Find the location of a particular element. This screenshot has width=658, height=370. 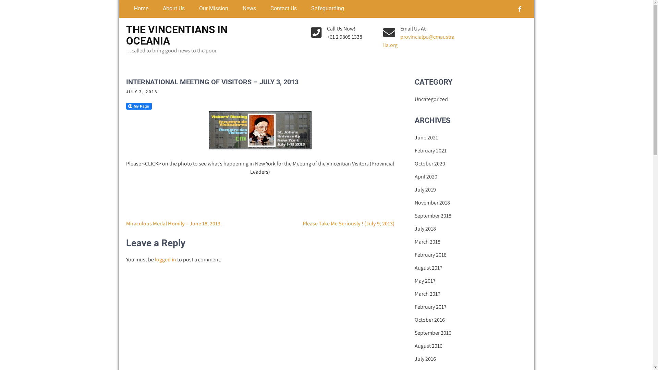

September 2016 is located at coordinates (433, 333).